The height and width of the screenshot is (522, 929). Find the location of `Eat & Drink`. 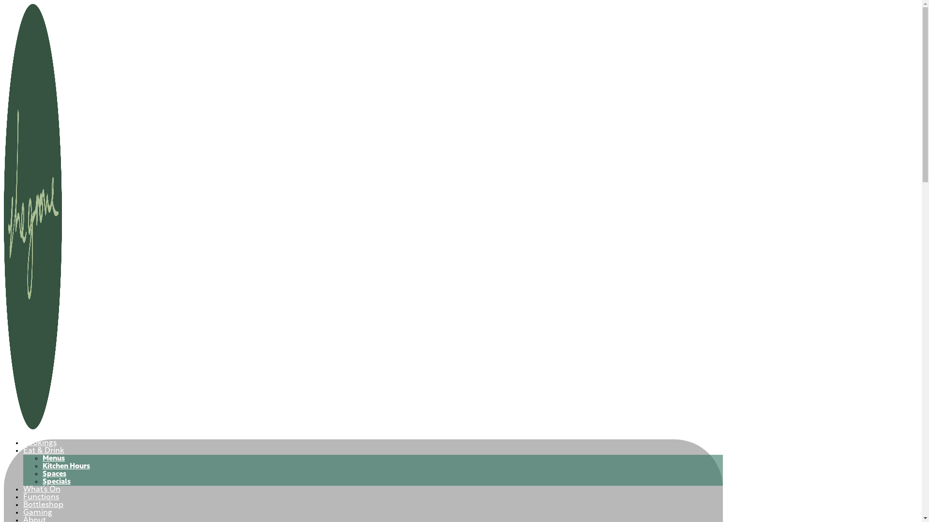

Eat & Drink is located at coordinates (44, 450).